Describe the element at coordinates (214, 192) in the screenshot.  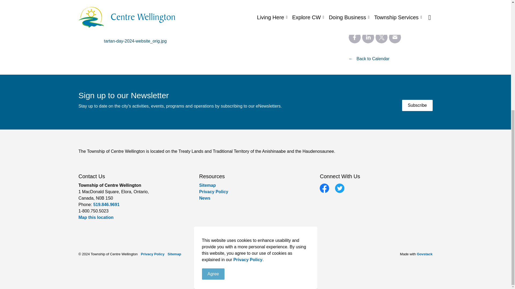
I see `Privacy Policy` at that location.